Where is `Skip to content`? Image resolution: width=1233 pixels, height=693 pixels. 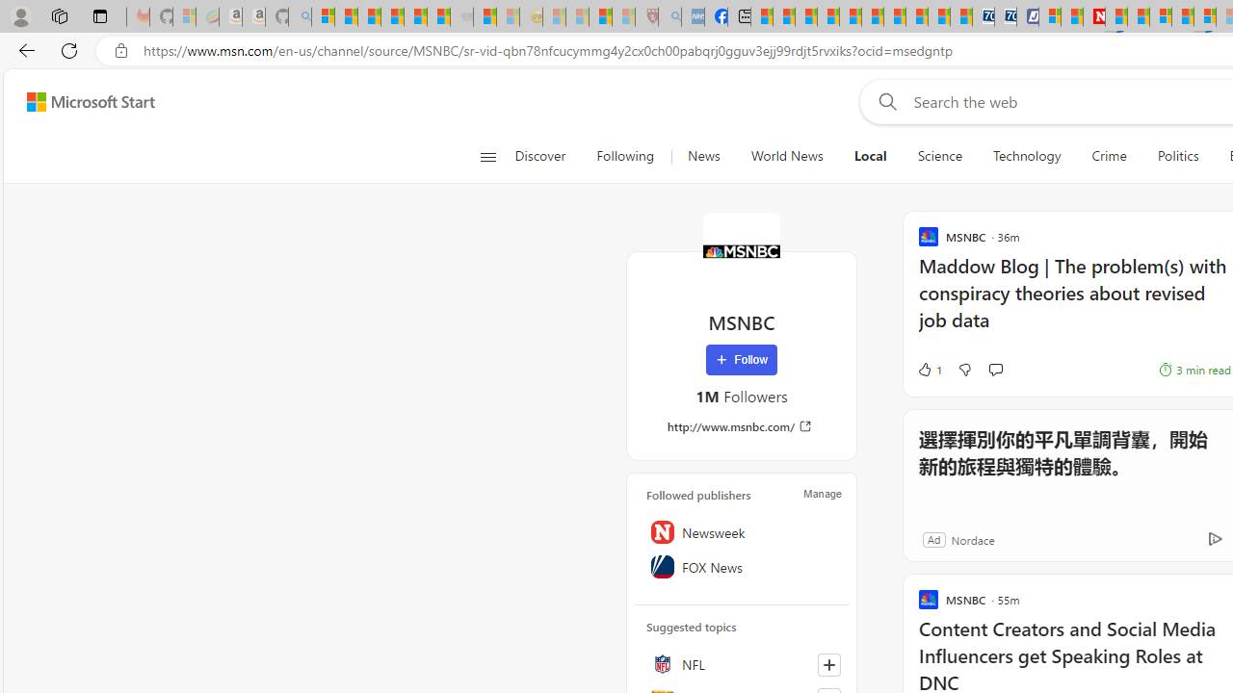 Skip to content is located at coordinates (83, 102).